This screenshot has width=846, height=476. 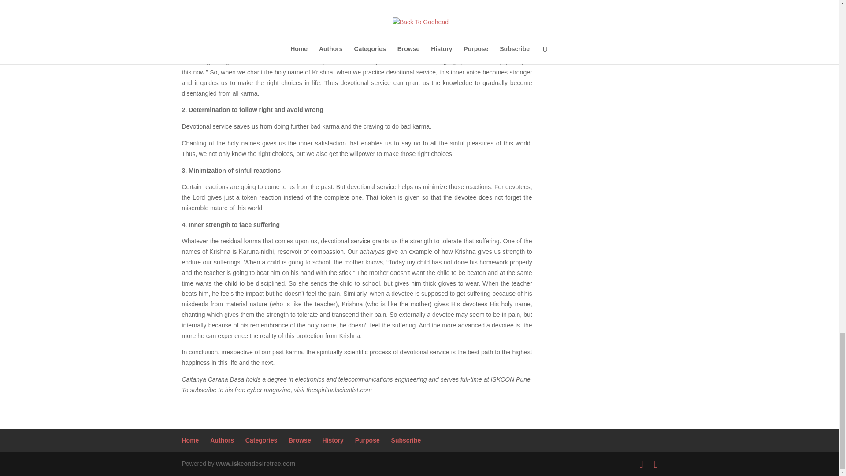 What do you see at coordinates (222, 440) in the screenshot?
I see `Authors` at bounding box center [222, 440].